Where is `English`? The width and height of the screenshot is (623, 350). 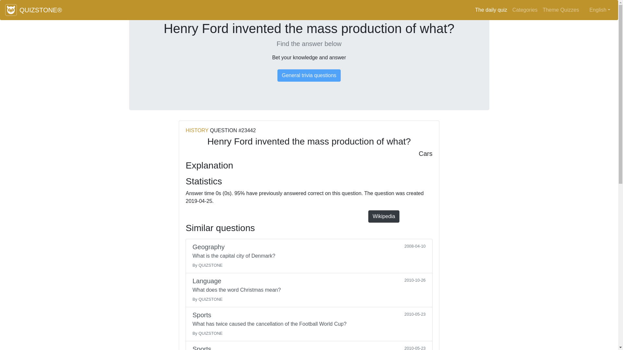 English is located at coordinates (600, 10).